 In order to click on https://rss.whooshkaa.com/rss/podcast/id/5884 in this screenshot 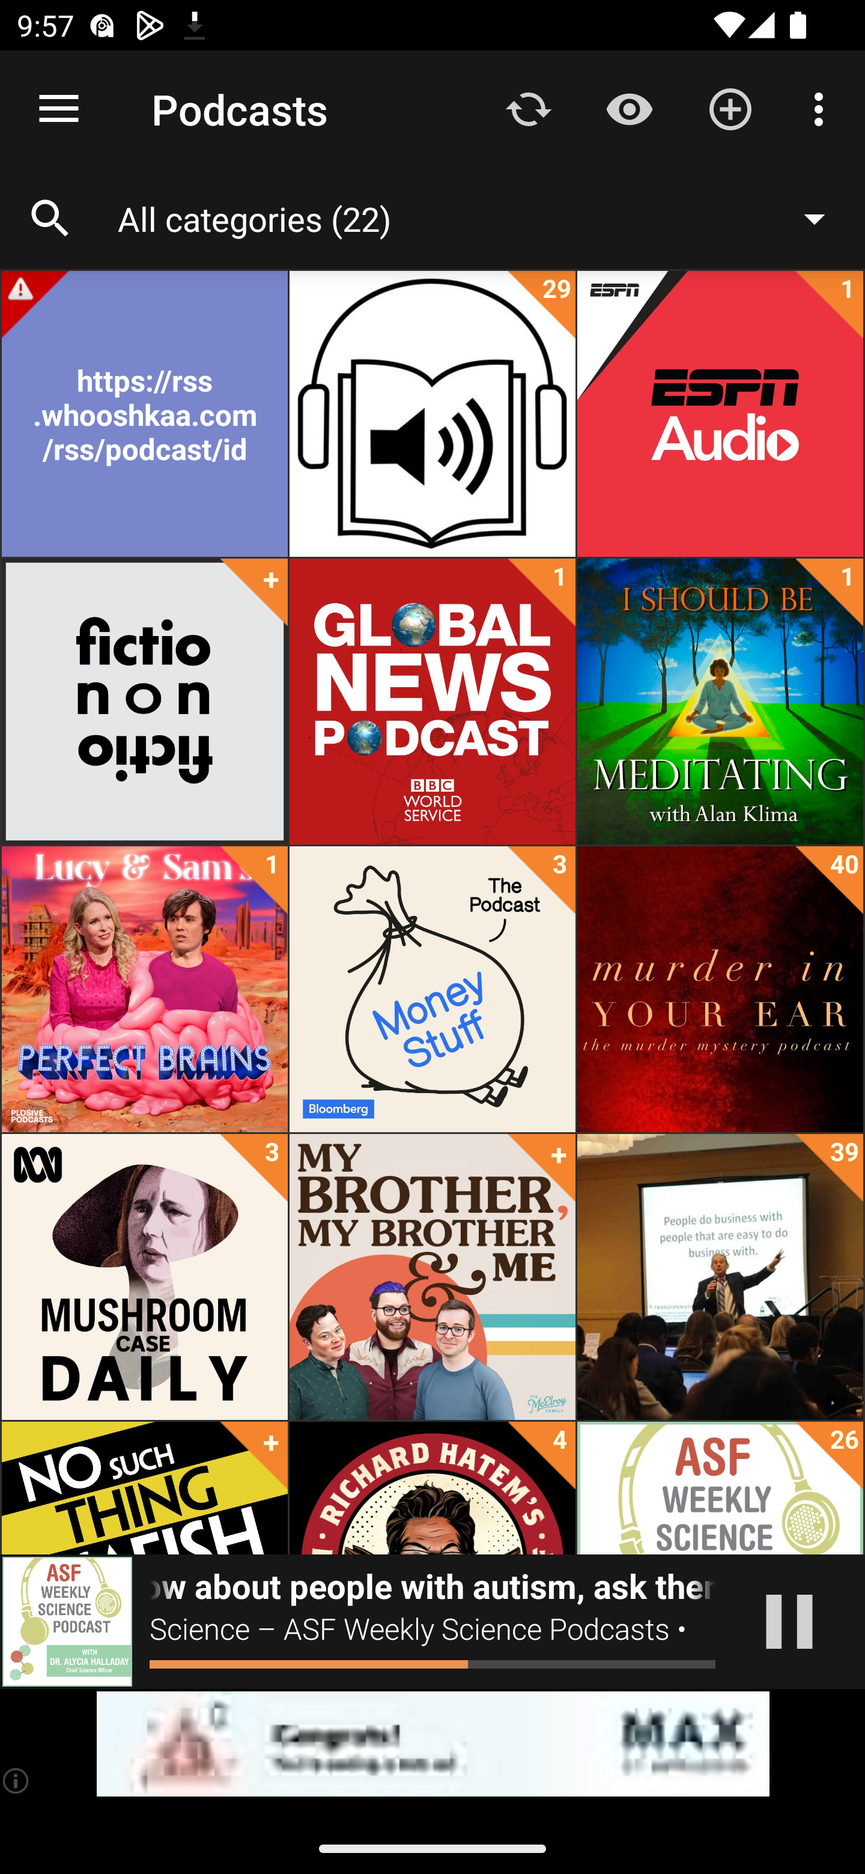, I will do `click(144, 414)`.